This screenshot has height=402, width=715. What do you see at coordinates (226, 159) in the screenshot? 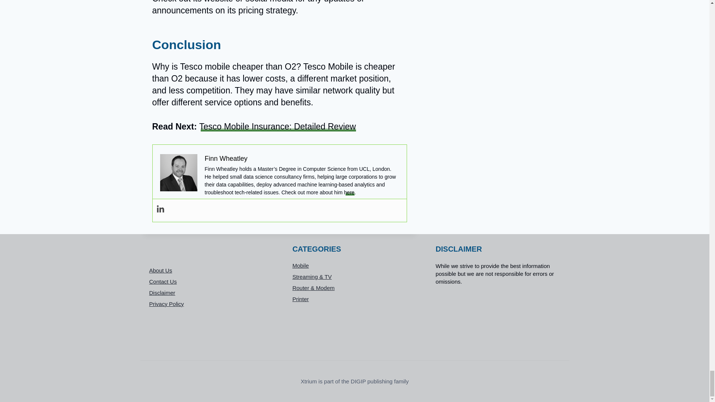
I see `Finn Wheatley` at bounding box center [226, 159].